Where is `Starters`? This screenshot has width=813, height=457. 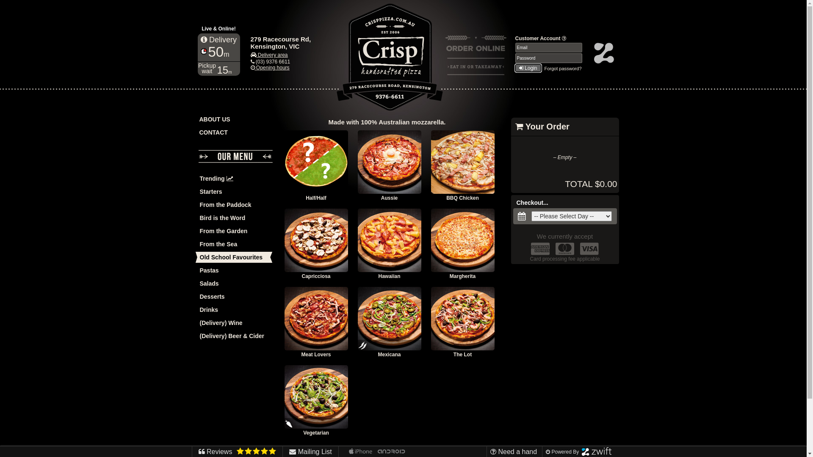 Starters is located at coordinates (235, 193).